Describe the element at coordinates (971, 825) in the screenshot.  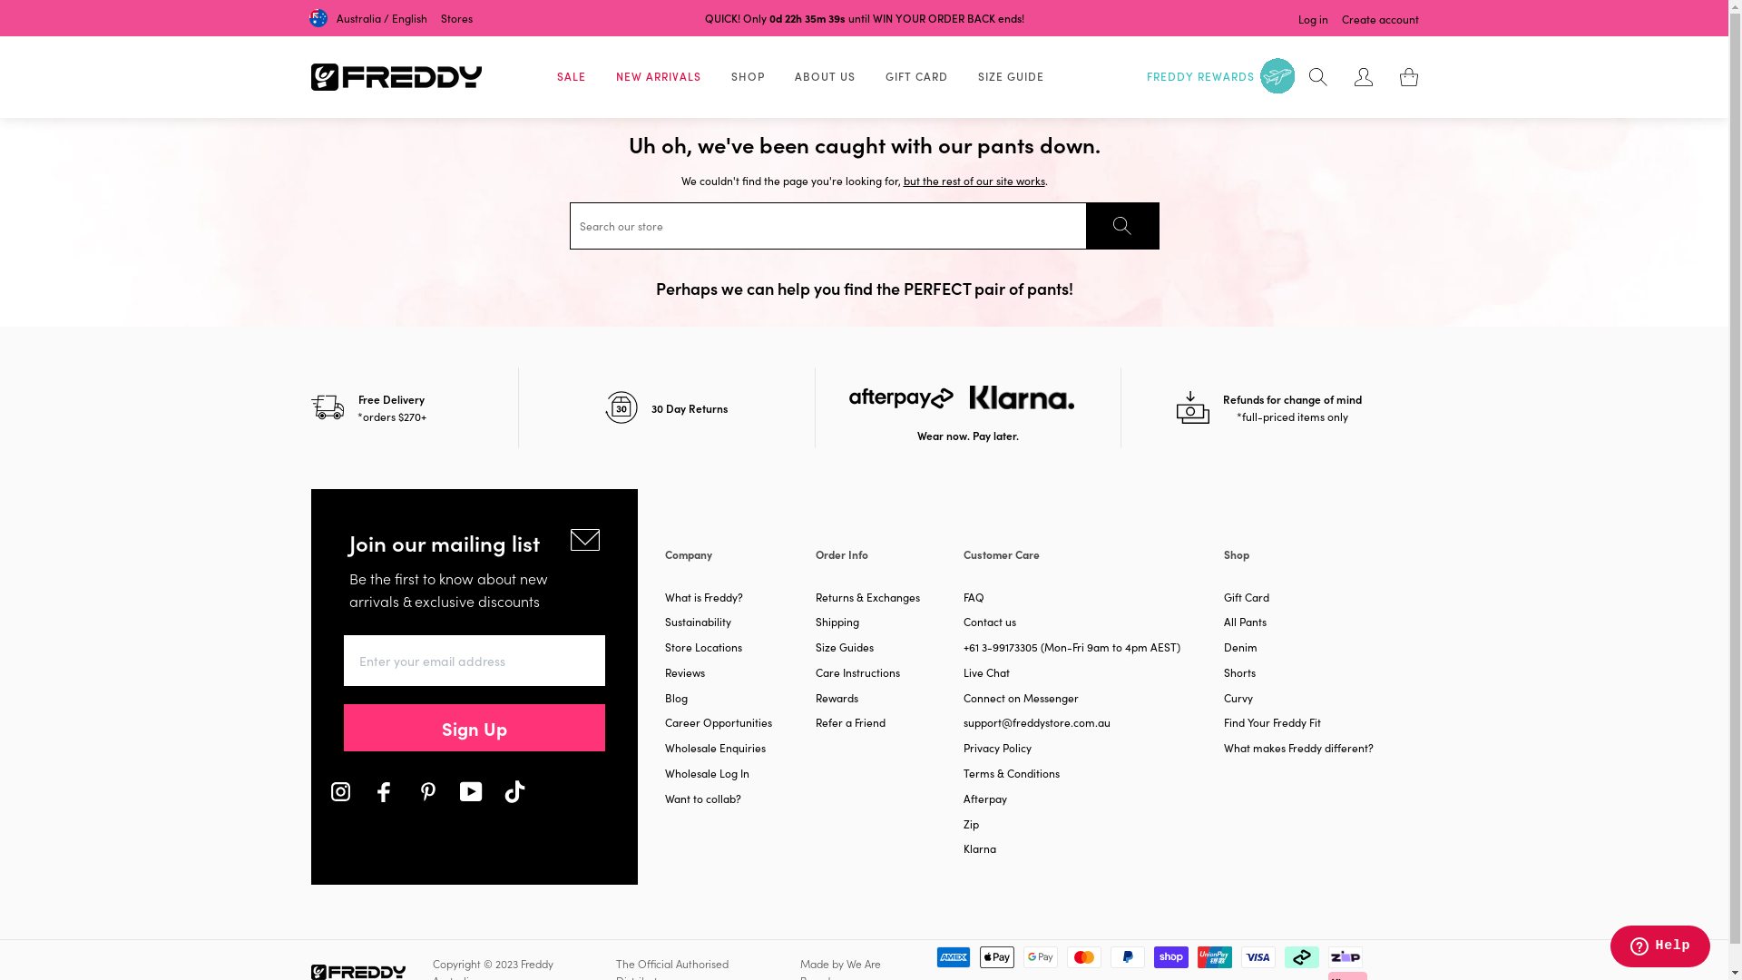
I see `Zip` at that location.